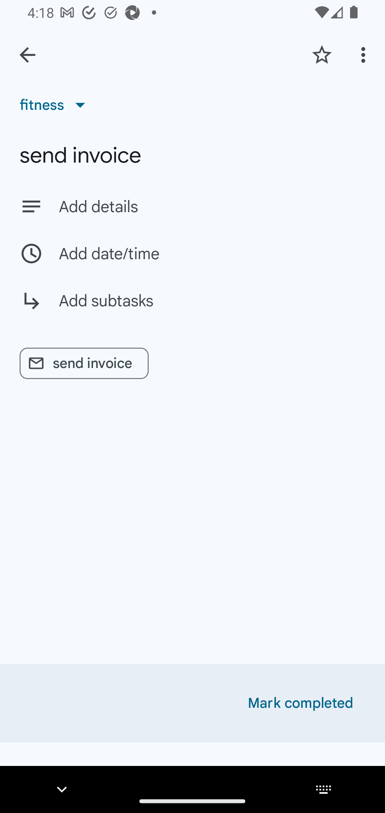 The width and height of the screenshot is (385, 813). What do you see at coordinates (84, 363) in the screenshot?
I see `send invoice Related link` at bounding box center [84, 363].